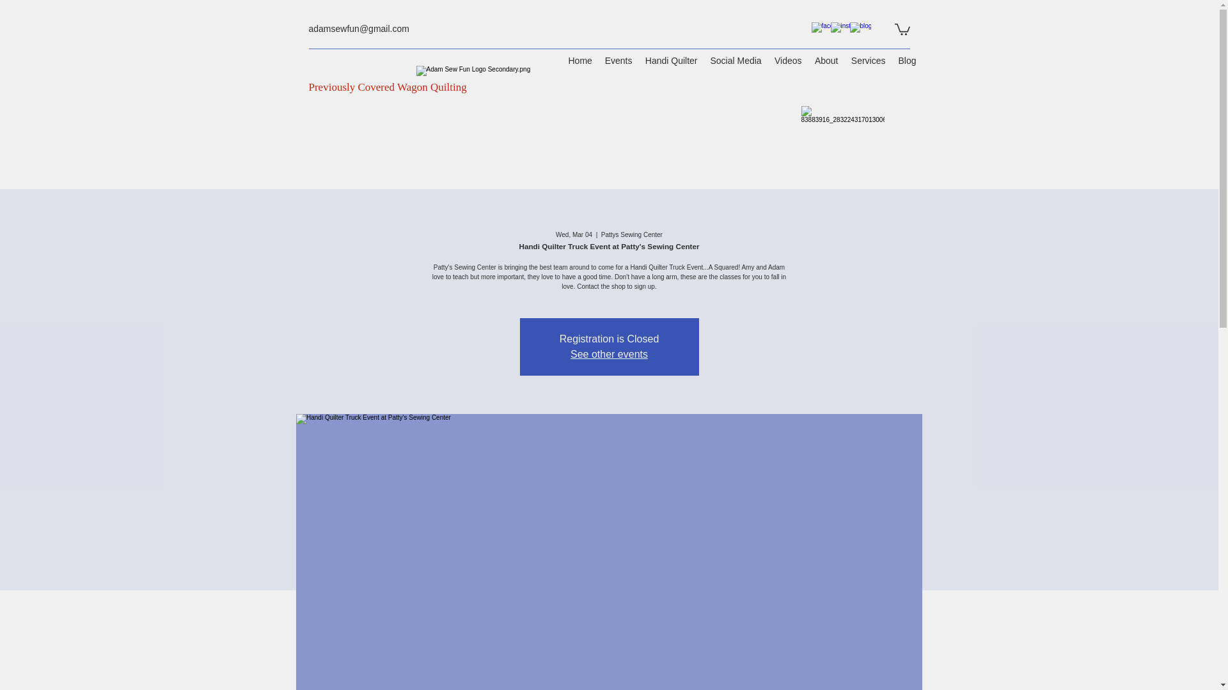 The image size is (1228, 690). What do you see at coordinates (867, 61) in the screenshot?
I see `Services` at bounding box center [867, 61].